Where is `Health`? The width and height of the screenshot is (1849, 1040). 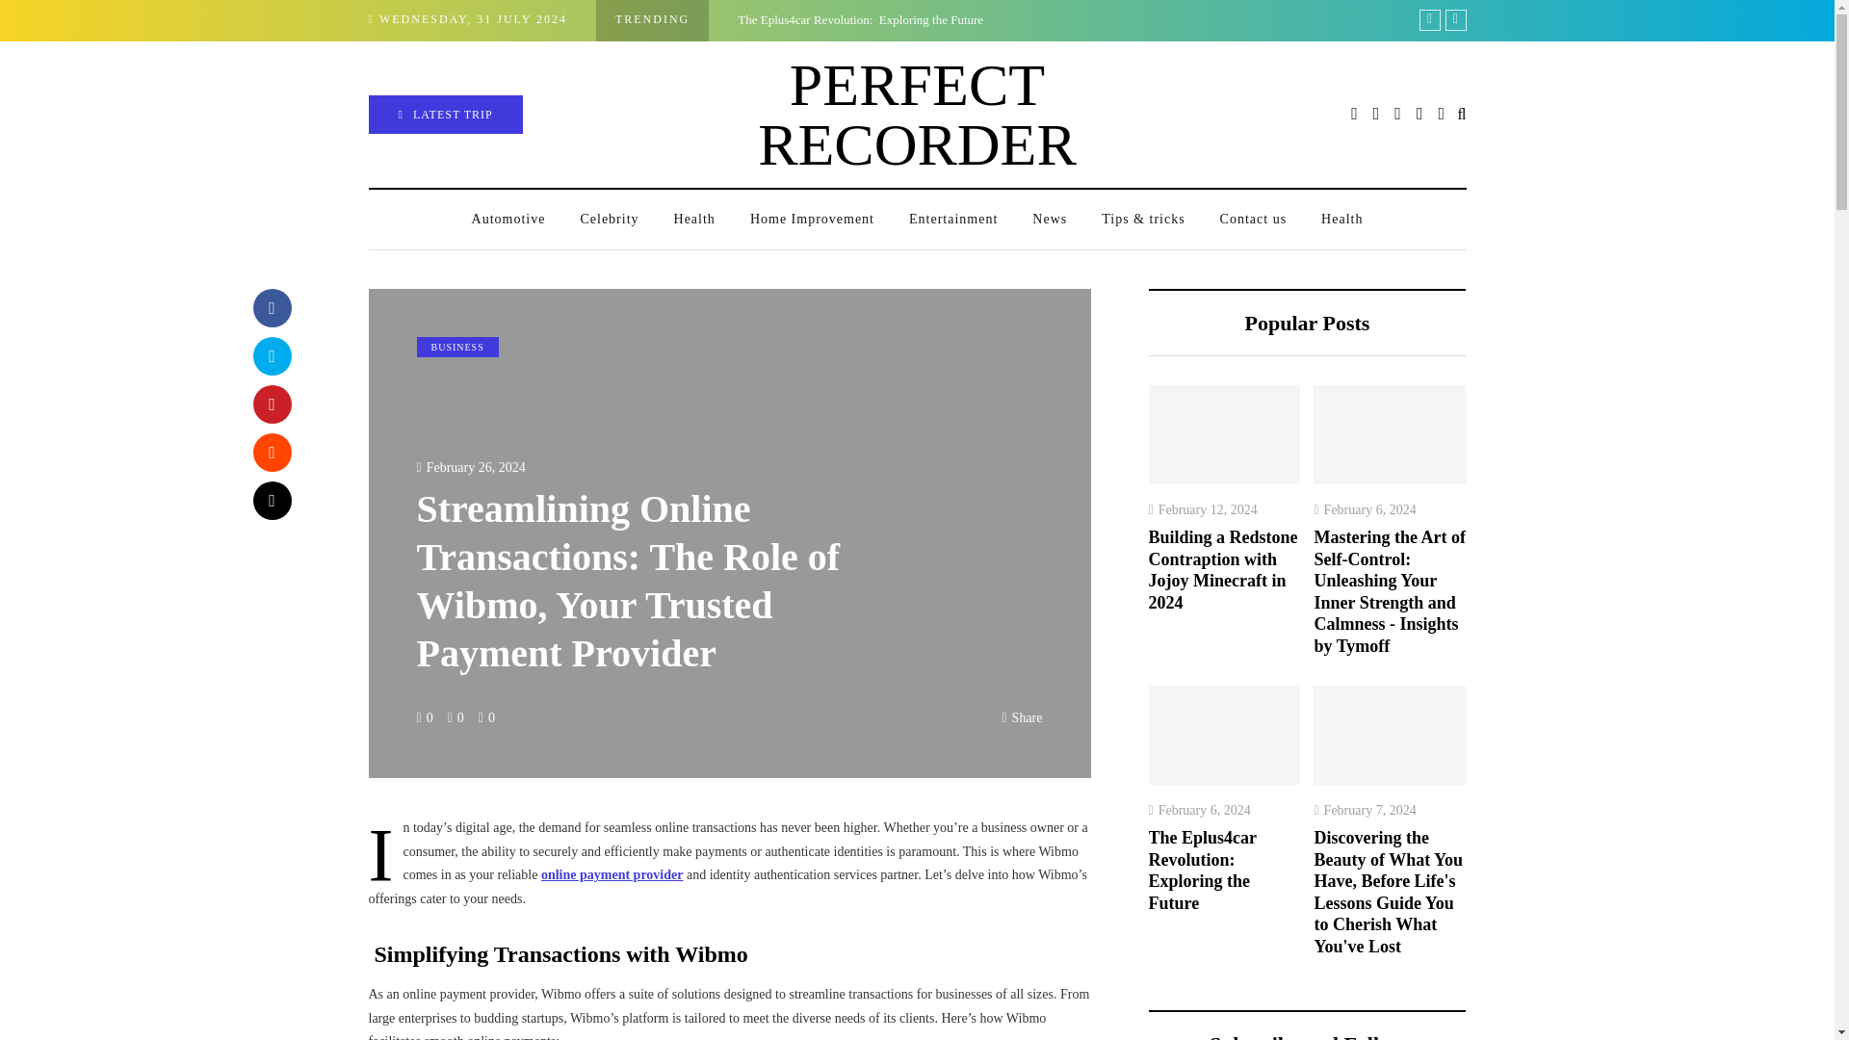 Health is located at coordinates (1341, 220).